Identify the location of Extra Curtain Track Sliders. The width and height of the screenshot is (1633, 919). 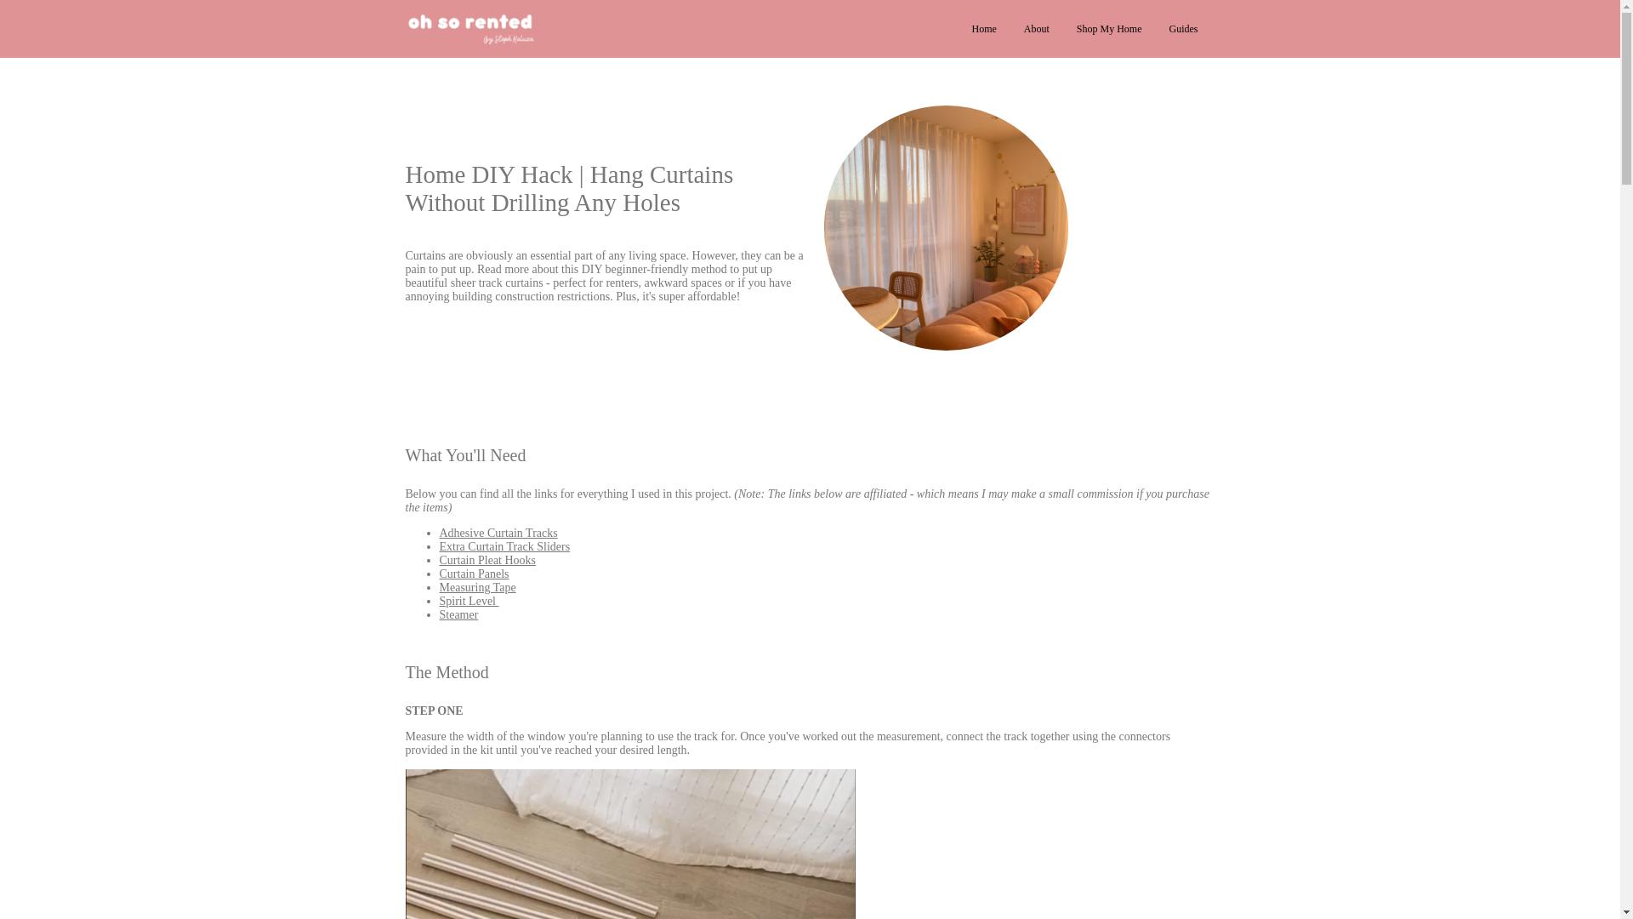
(504, 546).